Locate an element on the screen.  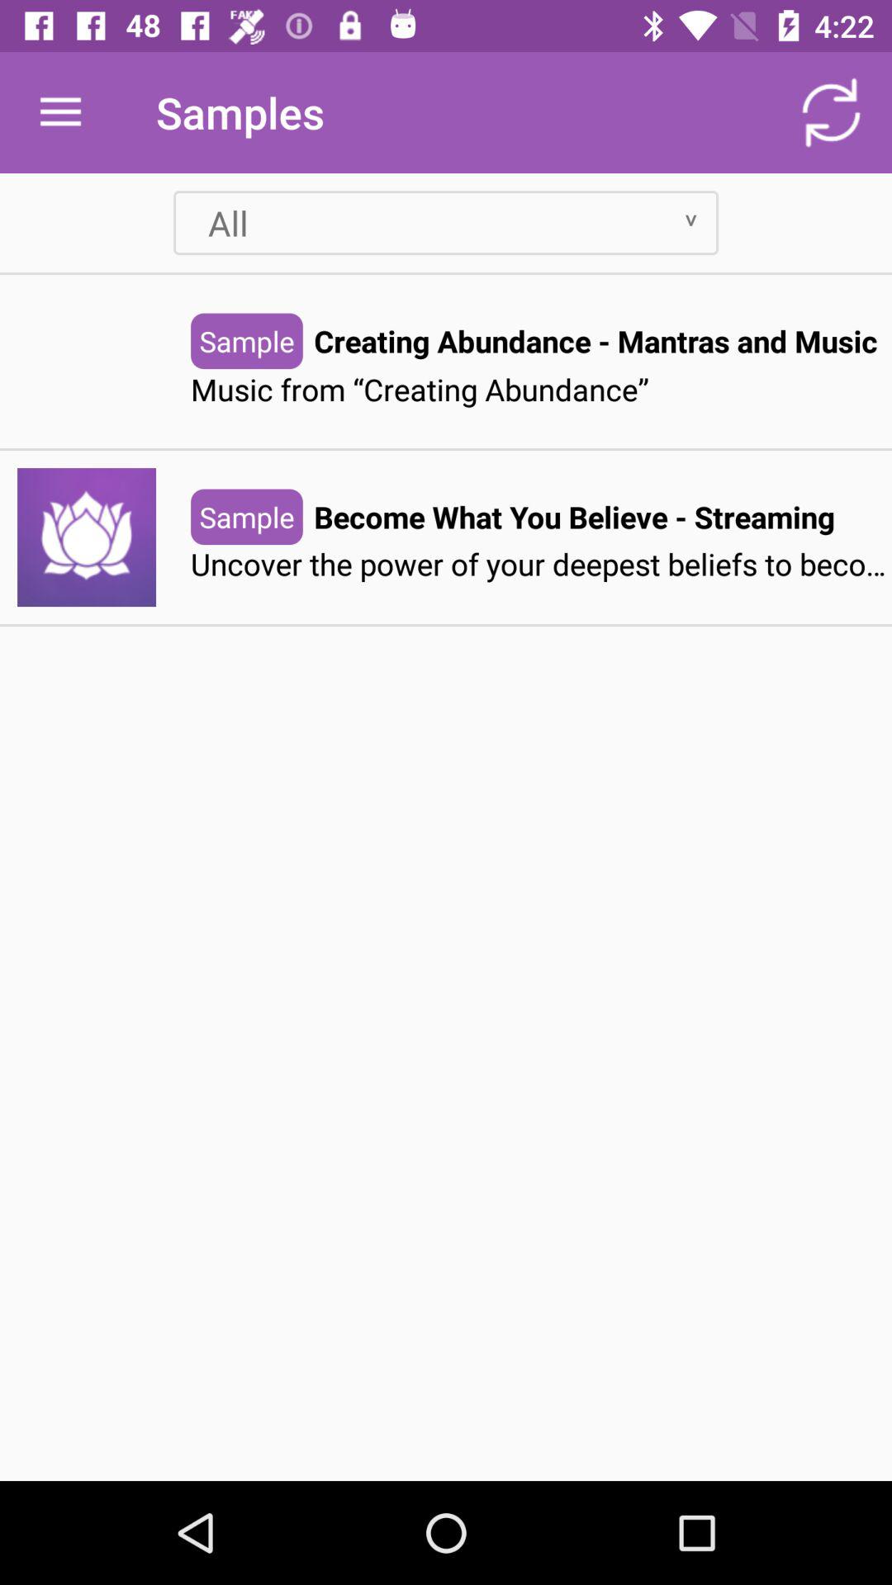
choose item at the center is located at coordinates (541, 565).